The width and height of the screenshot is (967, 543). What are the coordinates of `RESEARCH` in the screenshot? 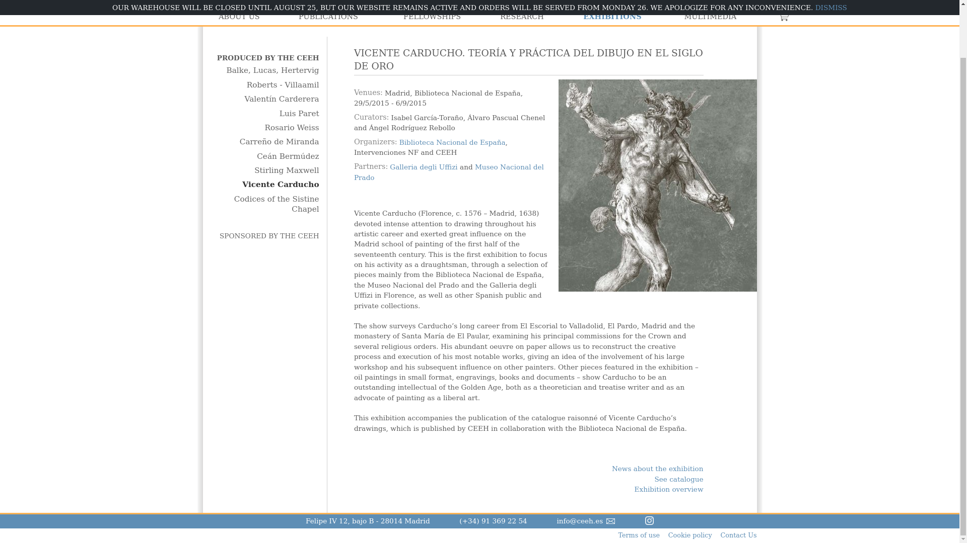 It's located at (522, 17).